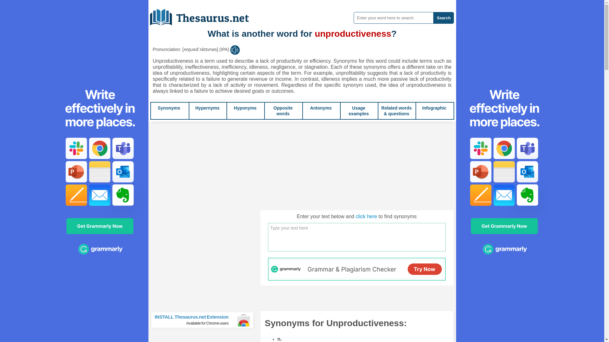 The height and width of the screenshot is (342, 609). Describe the element at coordinates (245, 108) in the screenshot. I see `Antonyms` at that location.